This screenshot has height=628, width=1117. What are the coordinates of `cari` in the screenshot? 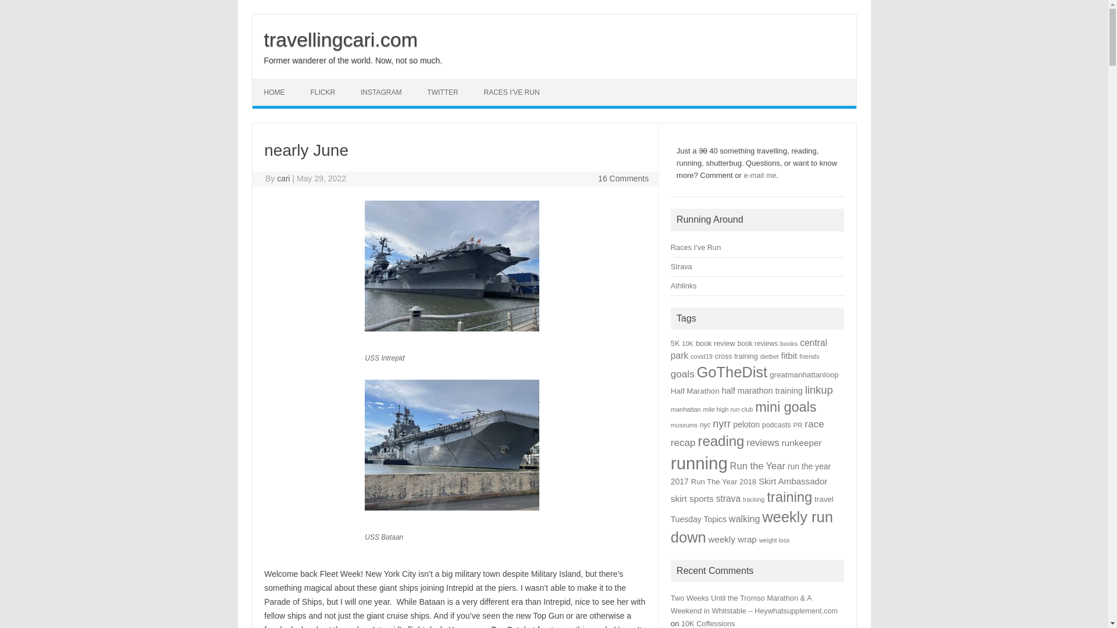 It's located at (284, 179).